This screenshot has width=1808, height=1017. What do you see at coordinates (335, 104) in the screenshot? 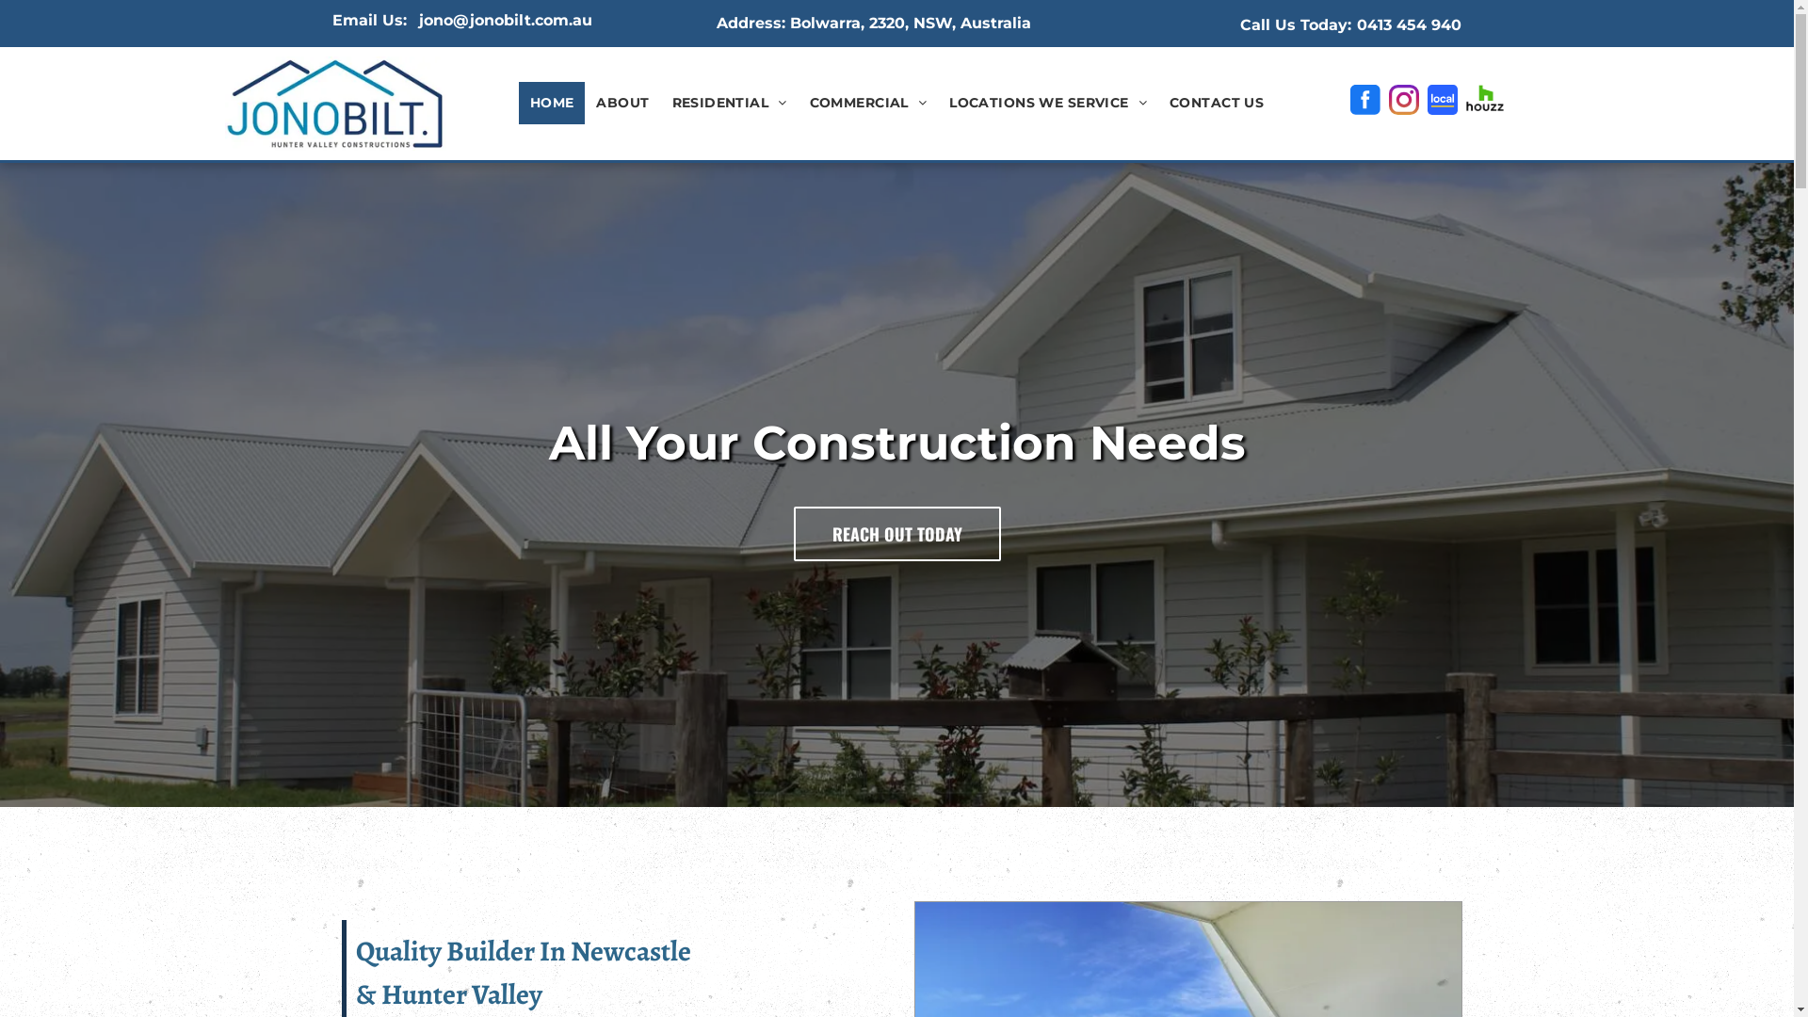
I see `Quality Builder In Newcastle & Hunter Valley` at bounding box center [335, 104].